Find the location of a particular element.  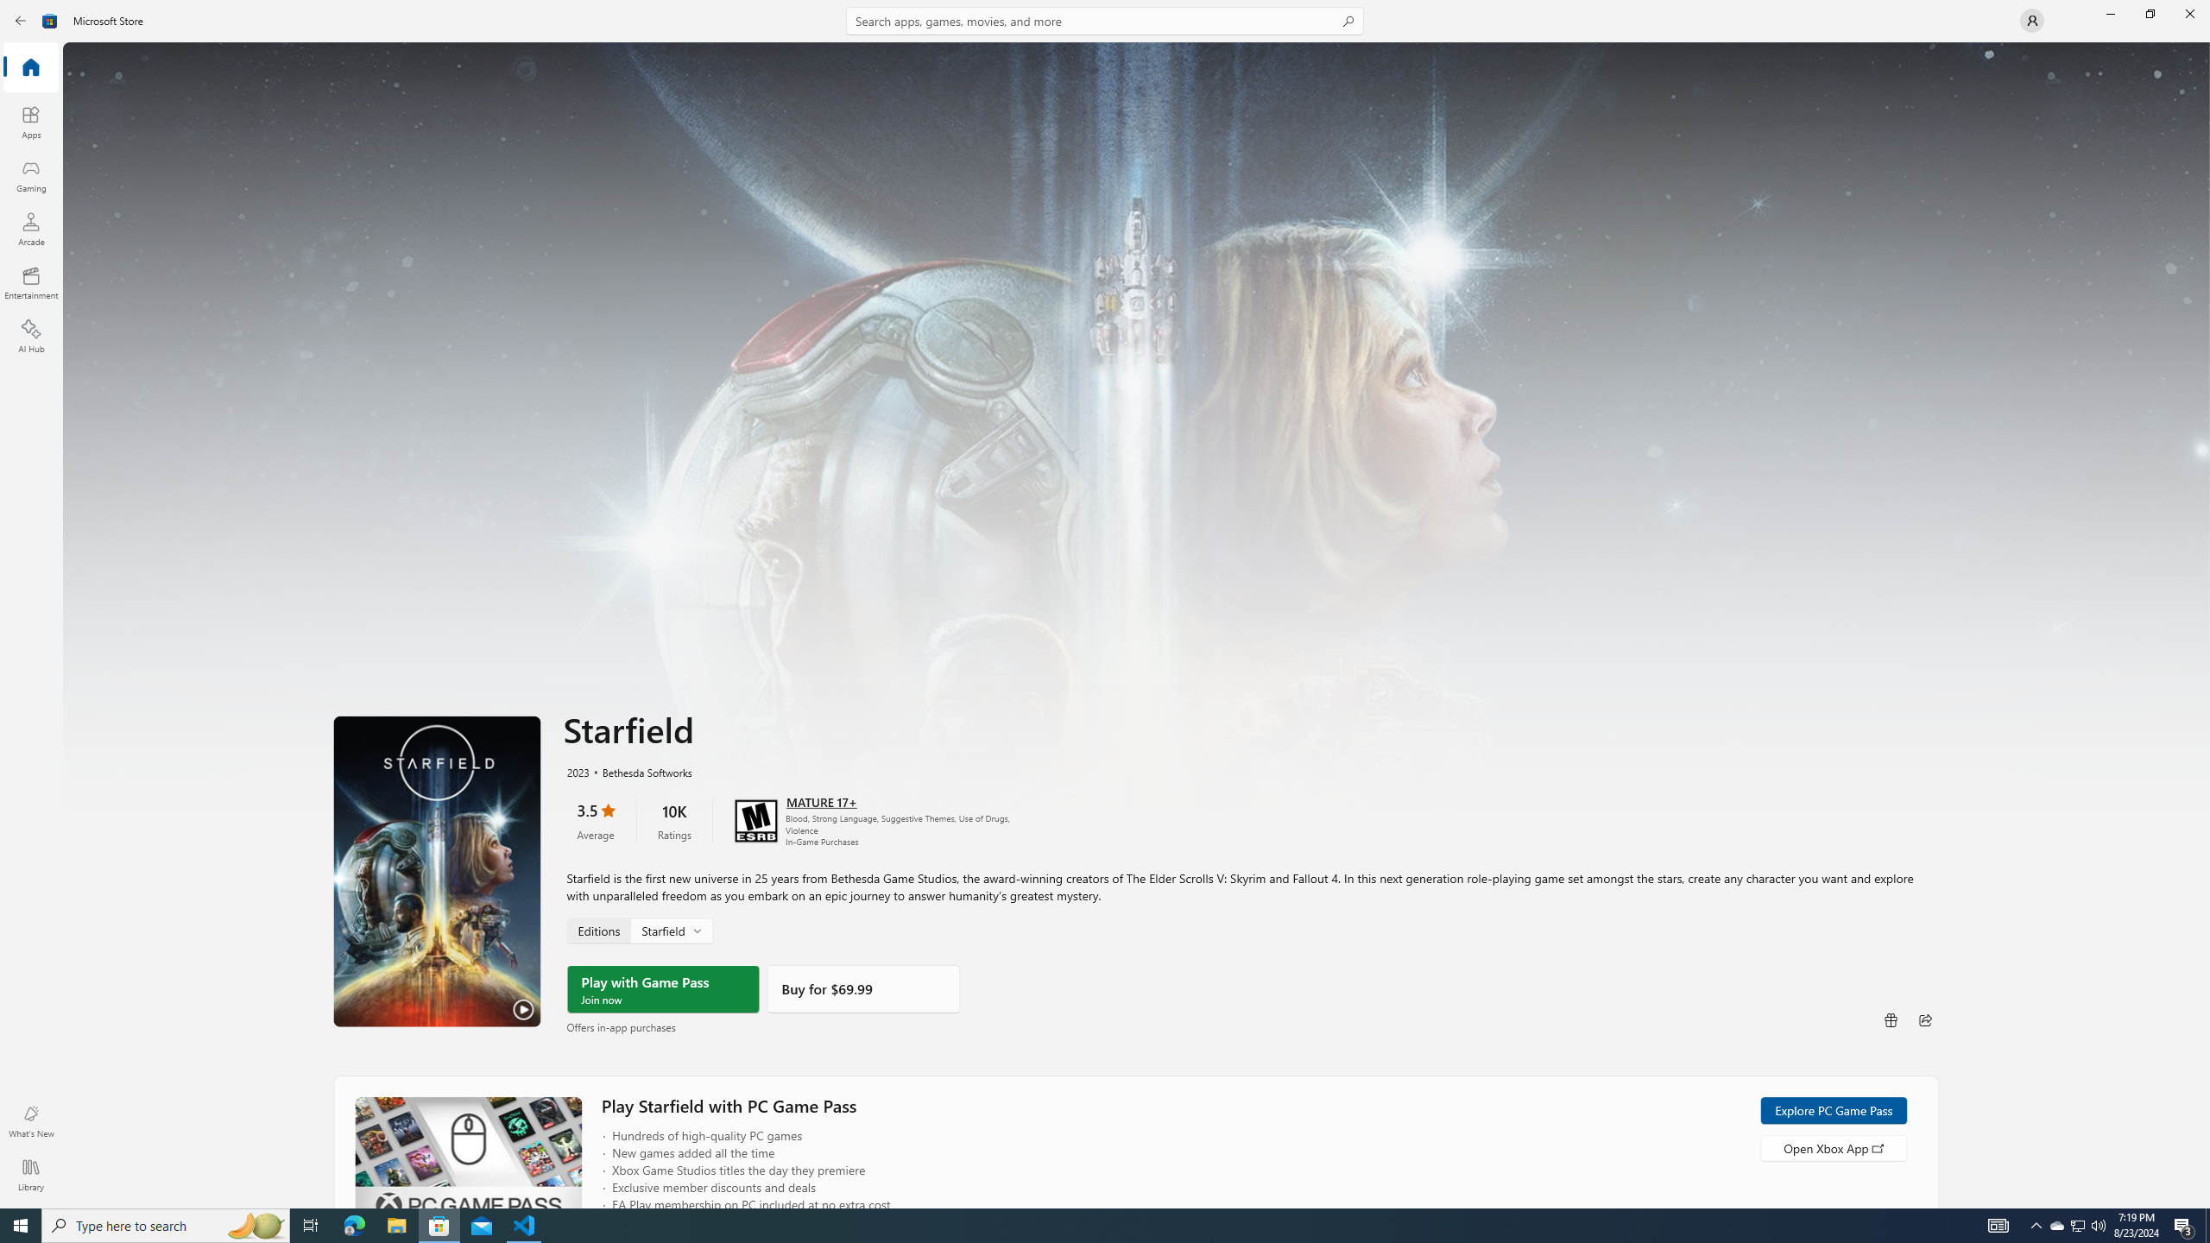

Search is located at coordinates (1105, 21).